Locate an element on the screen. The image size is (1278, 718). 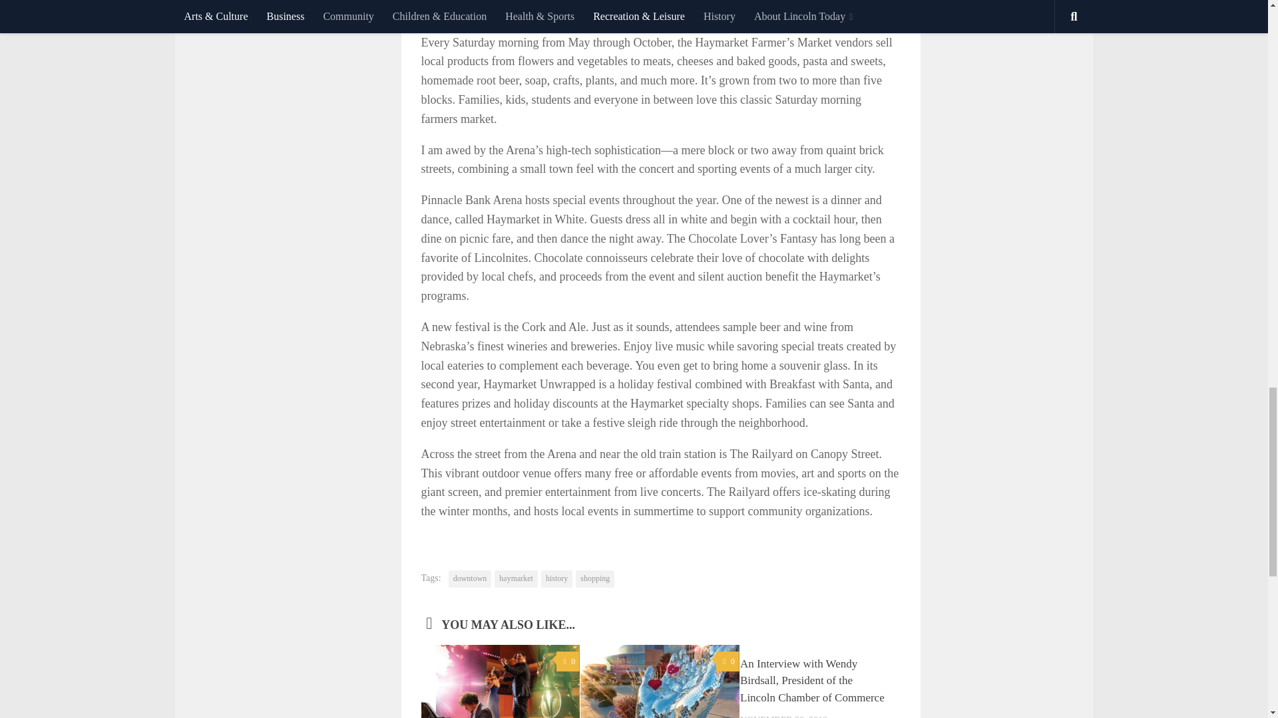
downtown is located at coordinates (470, 578).